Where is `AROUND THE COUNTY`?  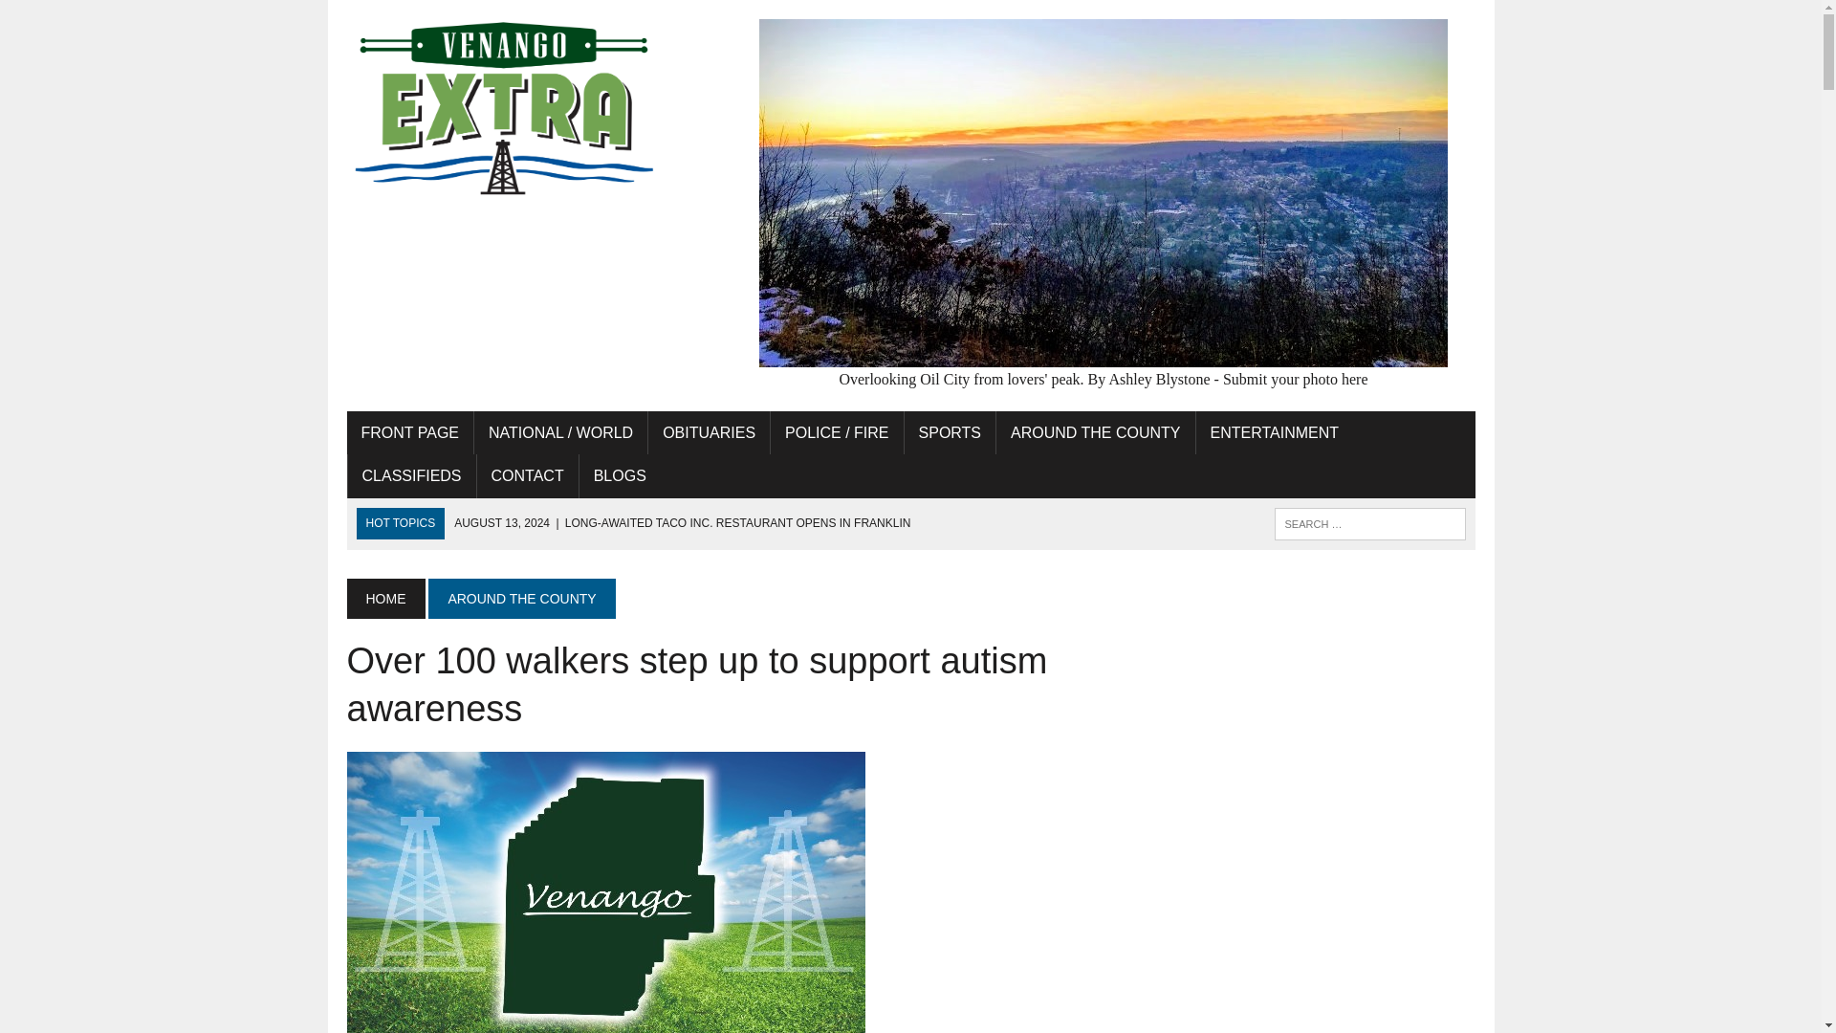 AROUND THE COUNTY is located at coordinates (521, 598).